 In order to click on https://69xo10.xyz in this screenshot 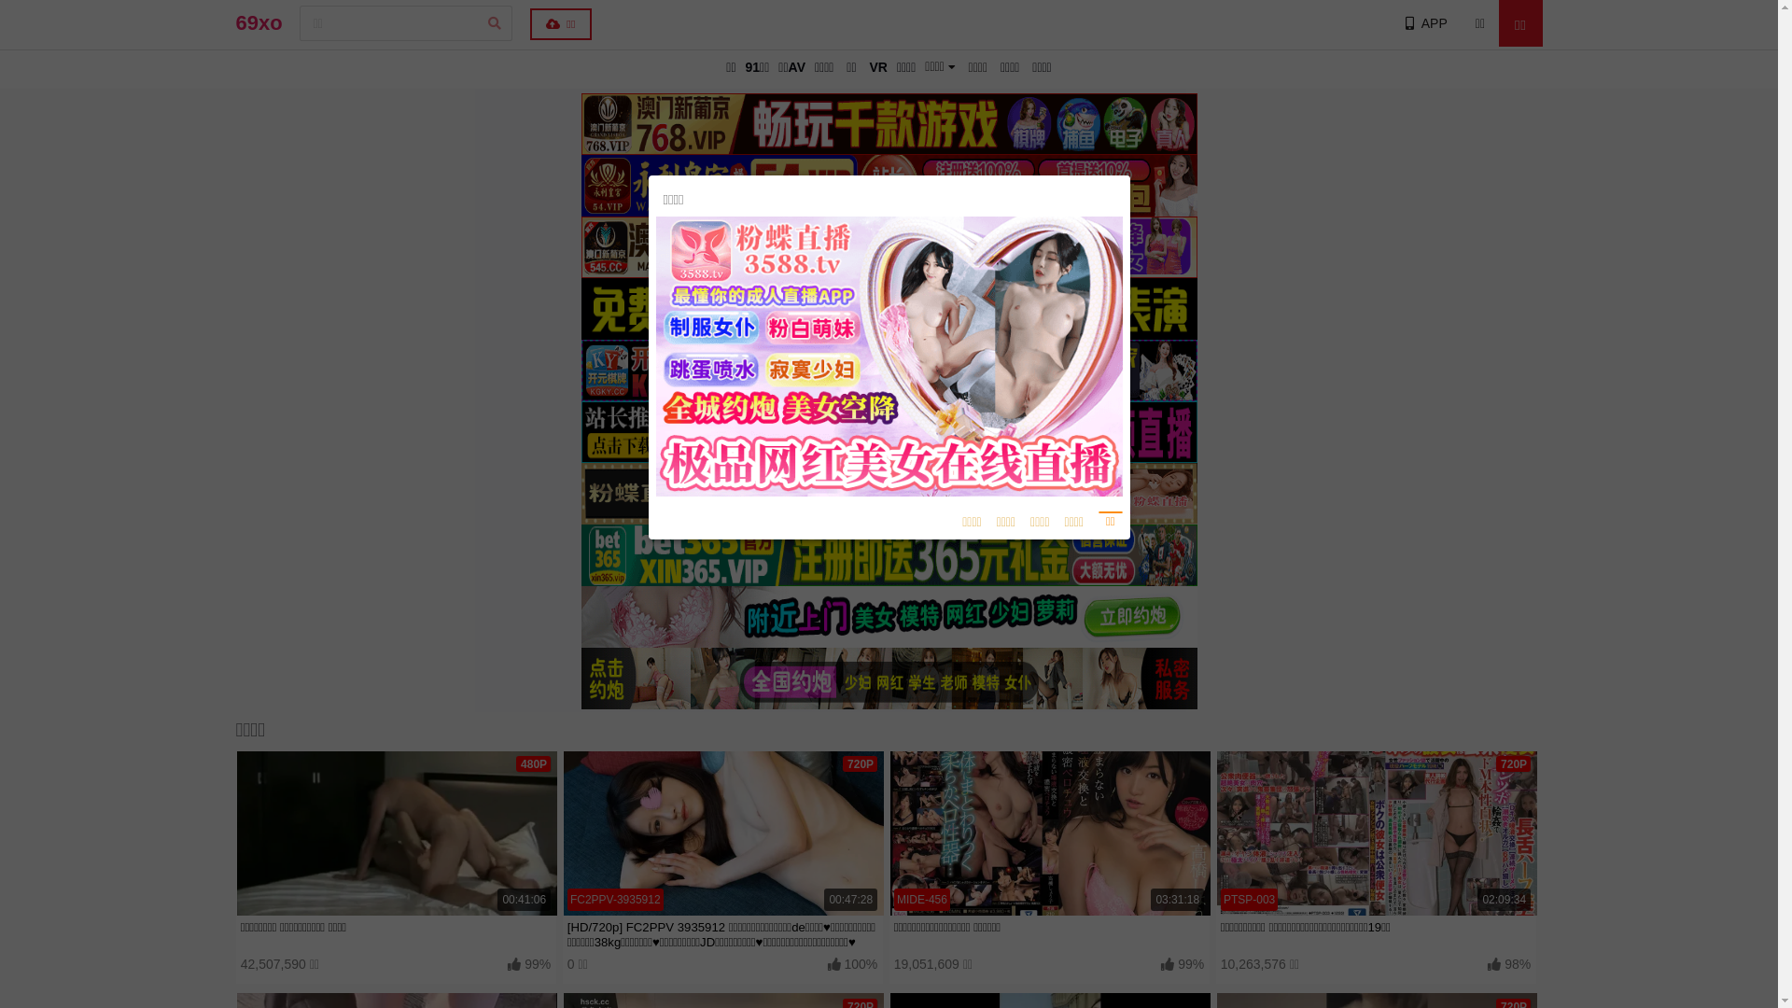, I will do `click(889, 342)`.